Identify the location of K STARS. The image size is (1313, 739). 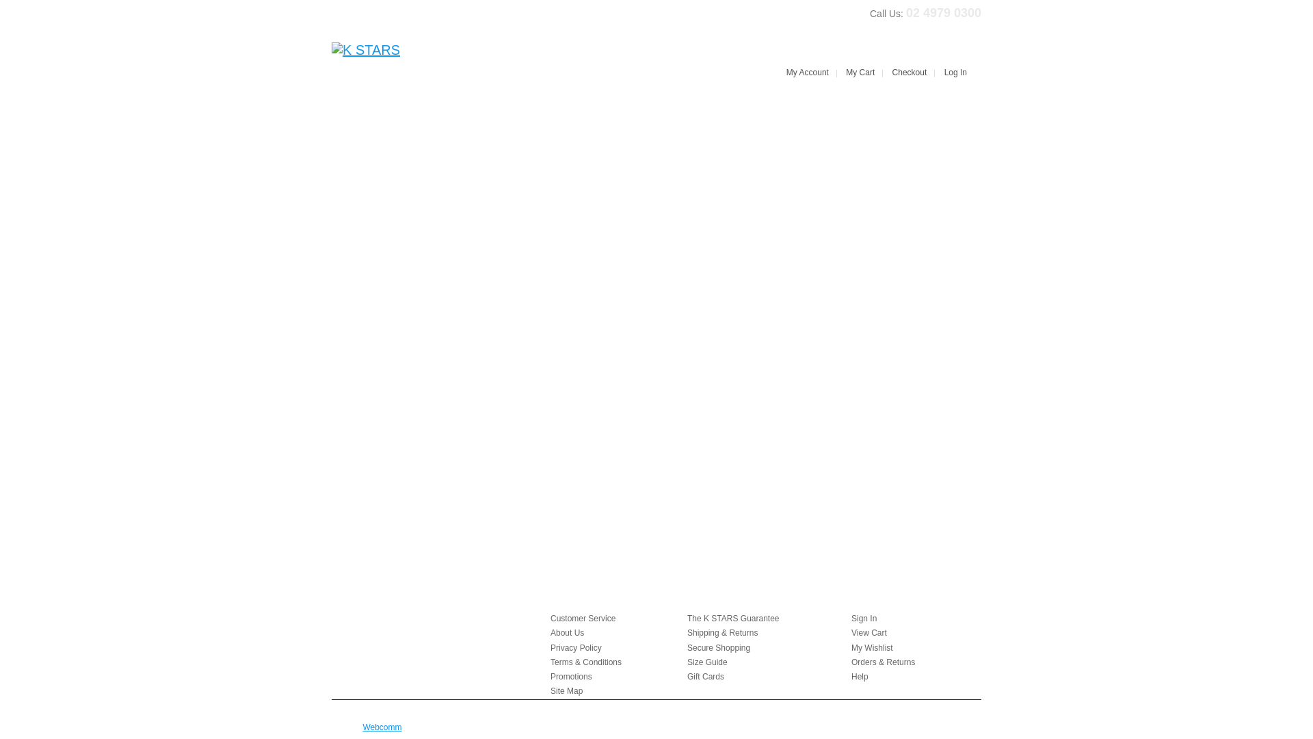
(366, 50).